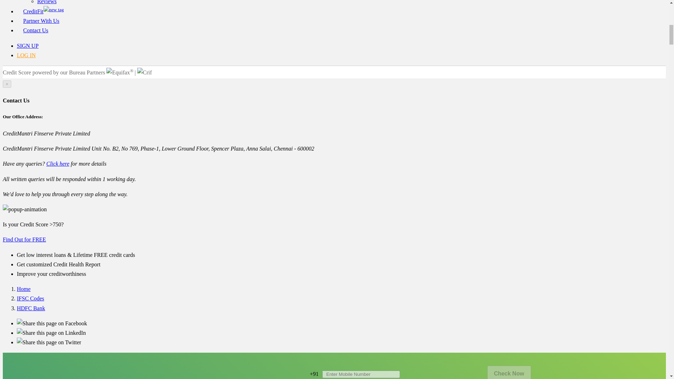 The image size is (674, 379). I want to click on HDFC Bank, so click(31, 308).